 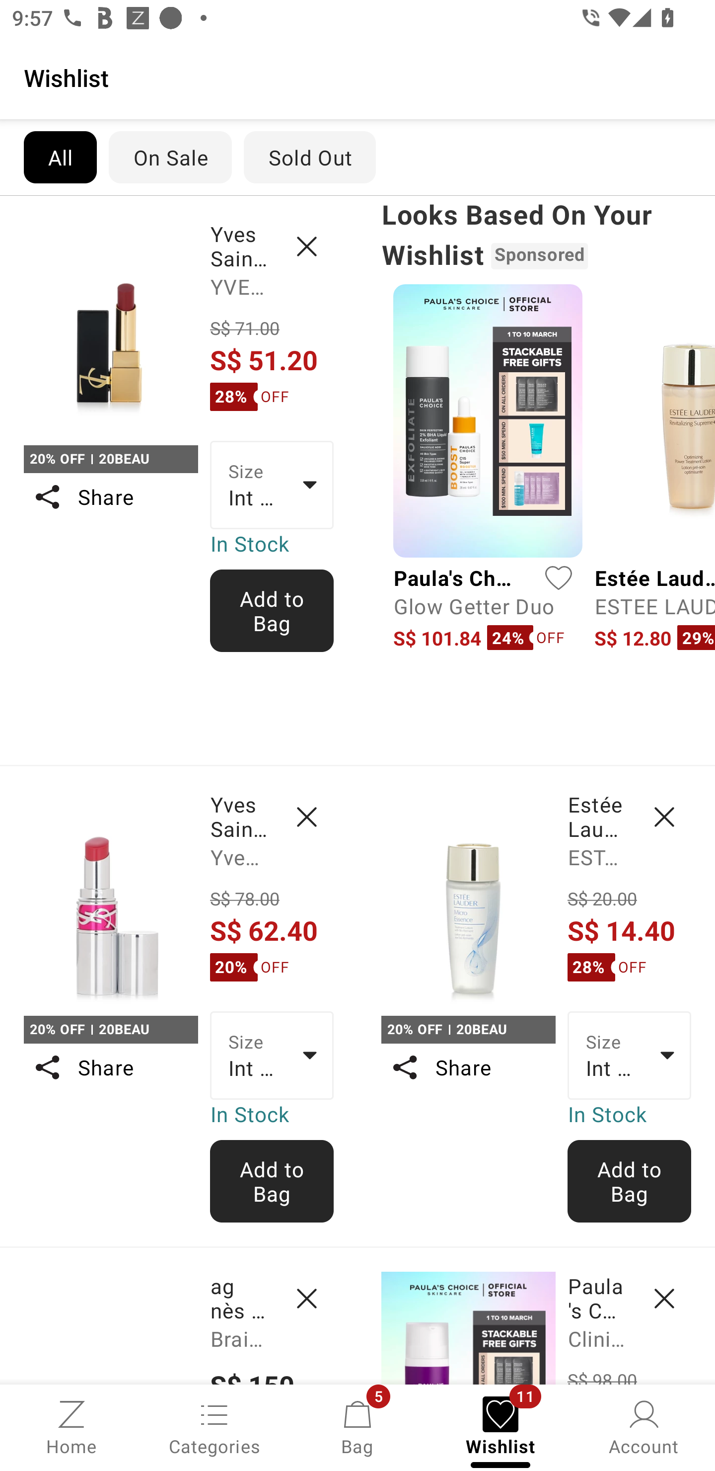 I want to click on Size Int One Size, so click(x=272, y=485).